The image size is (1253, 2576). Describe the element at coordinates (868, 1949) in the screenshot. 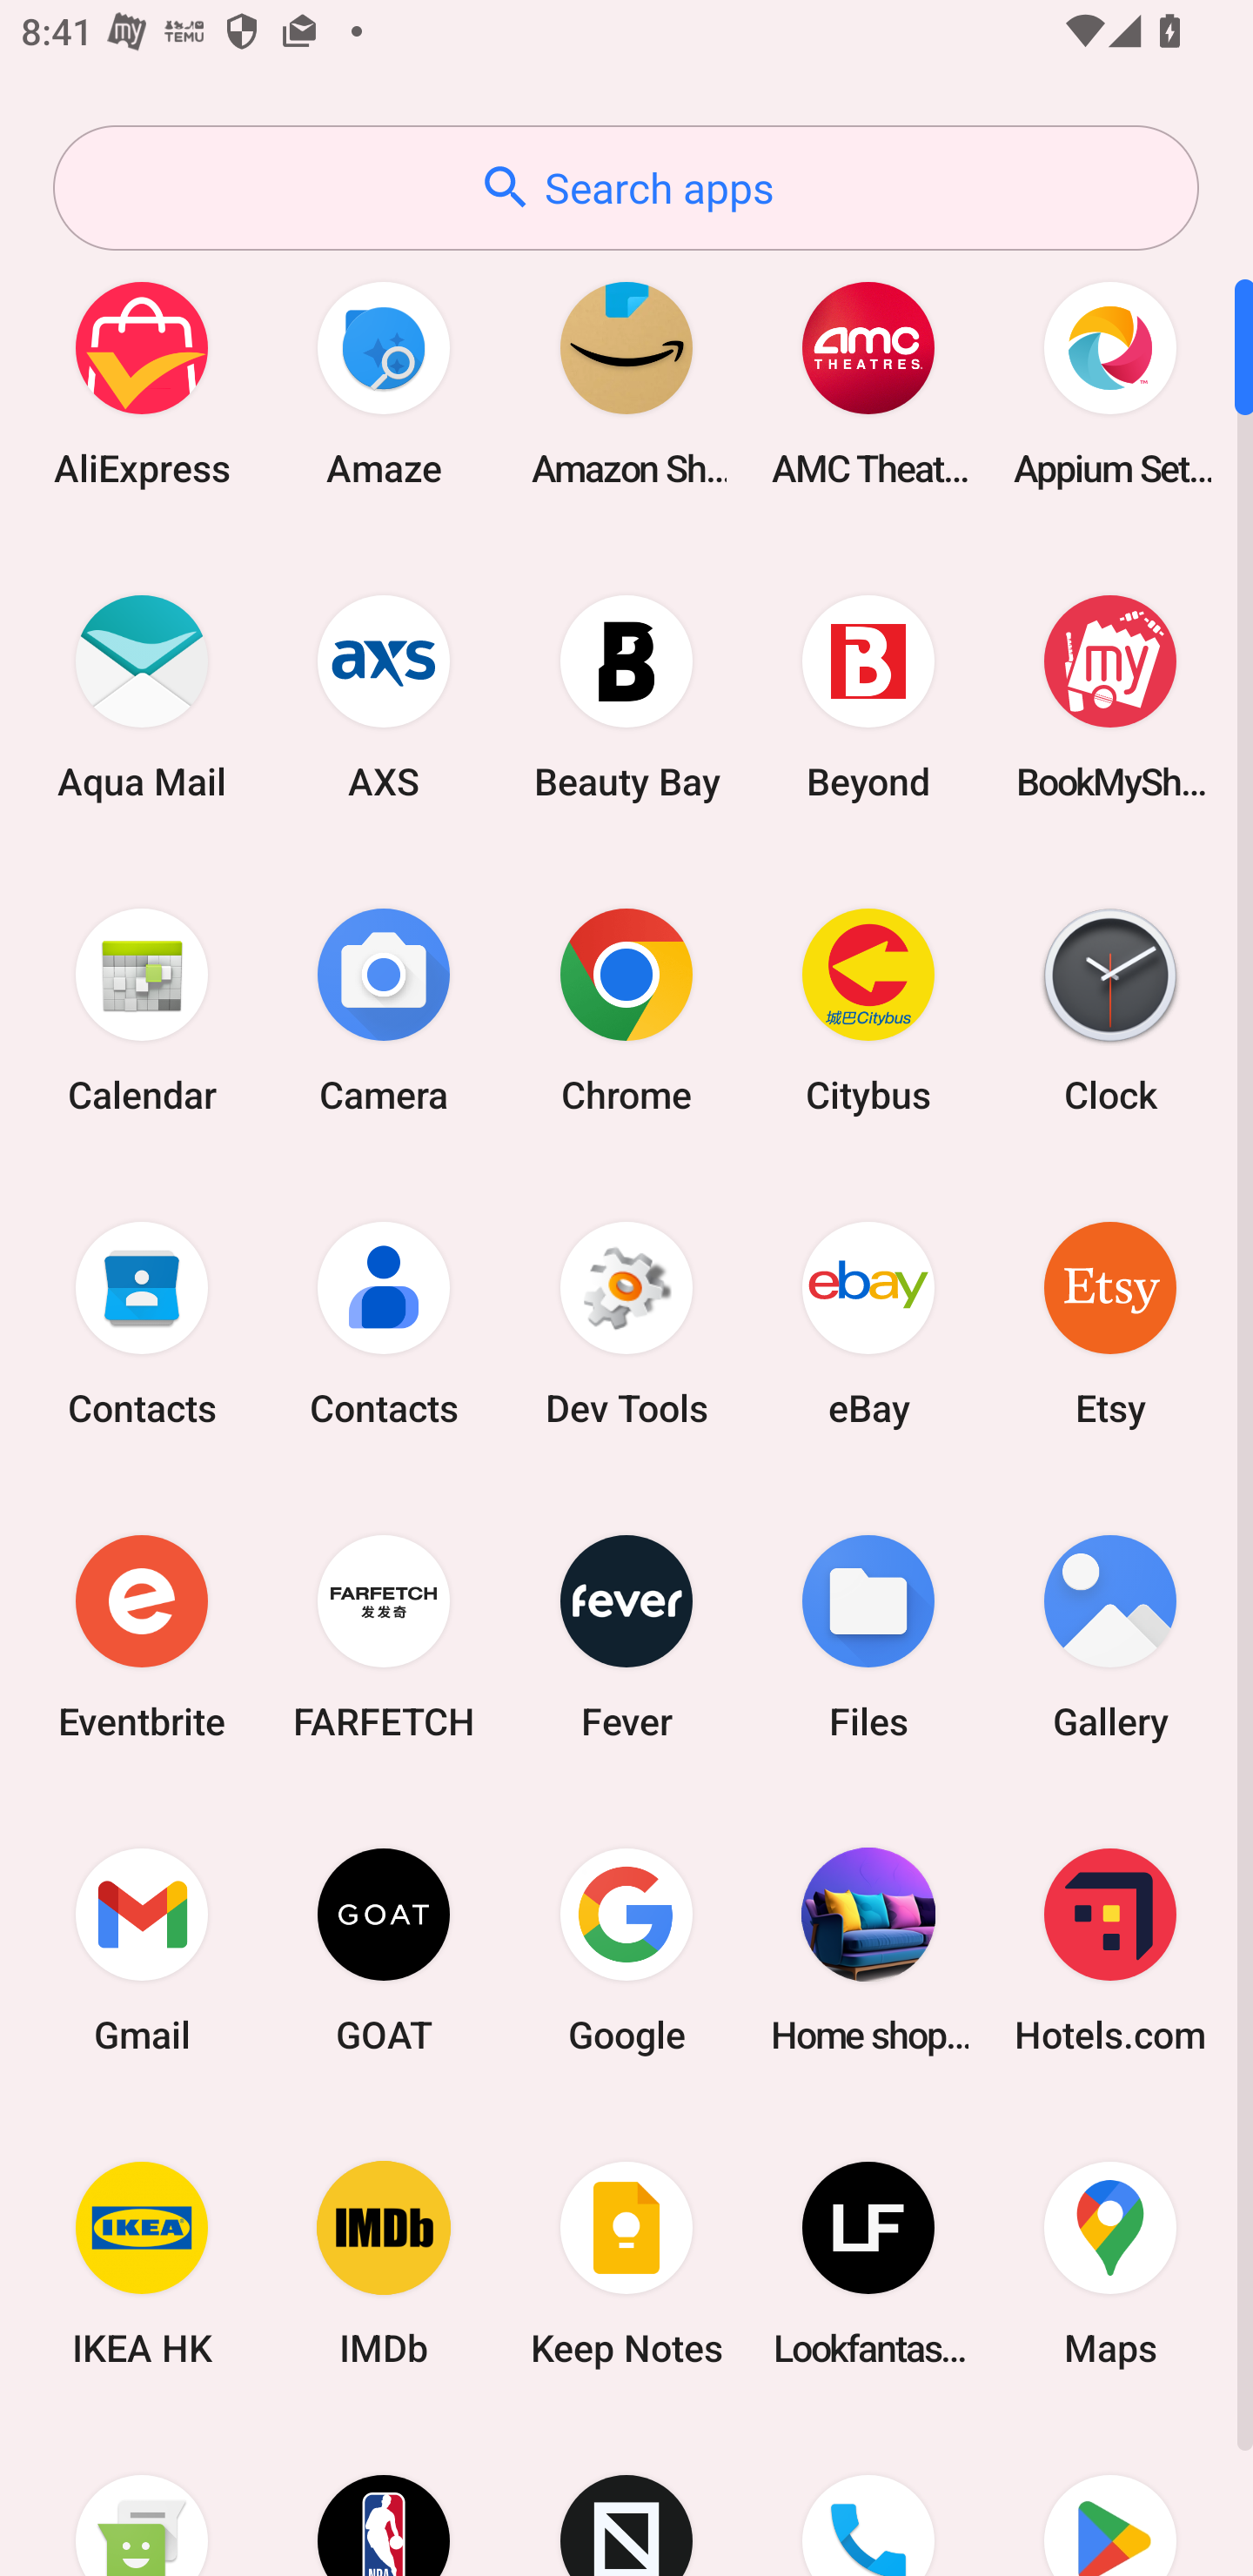

I see `Home shopping` at that location.